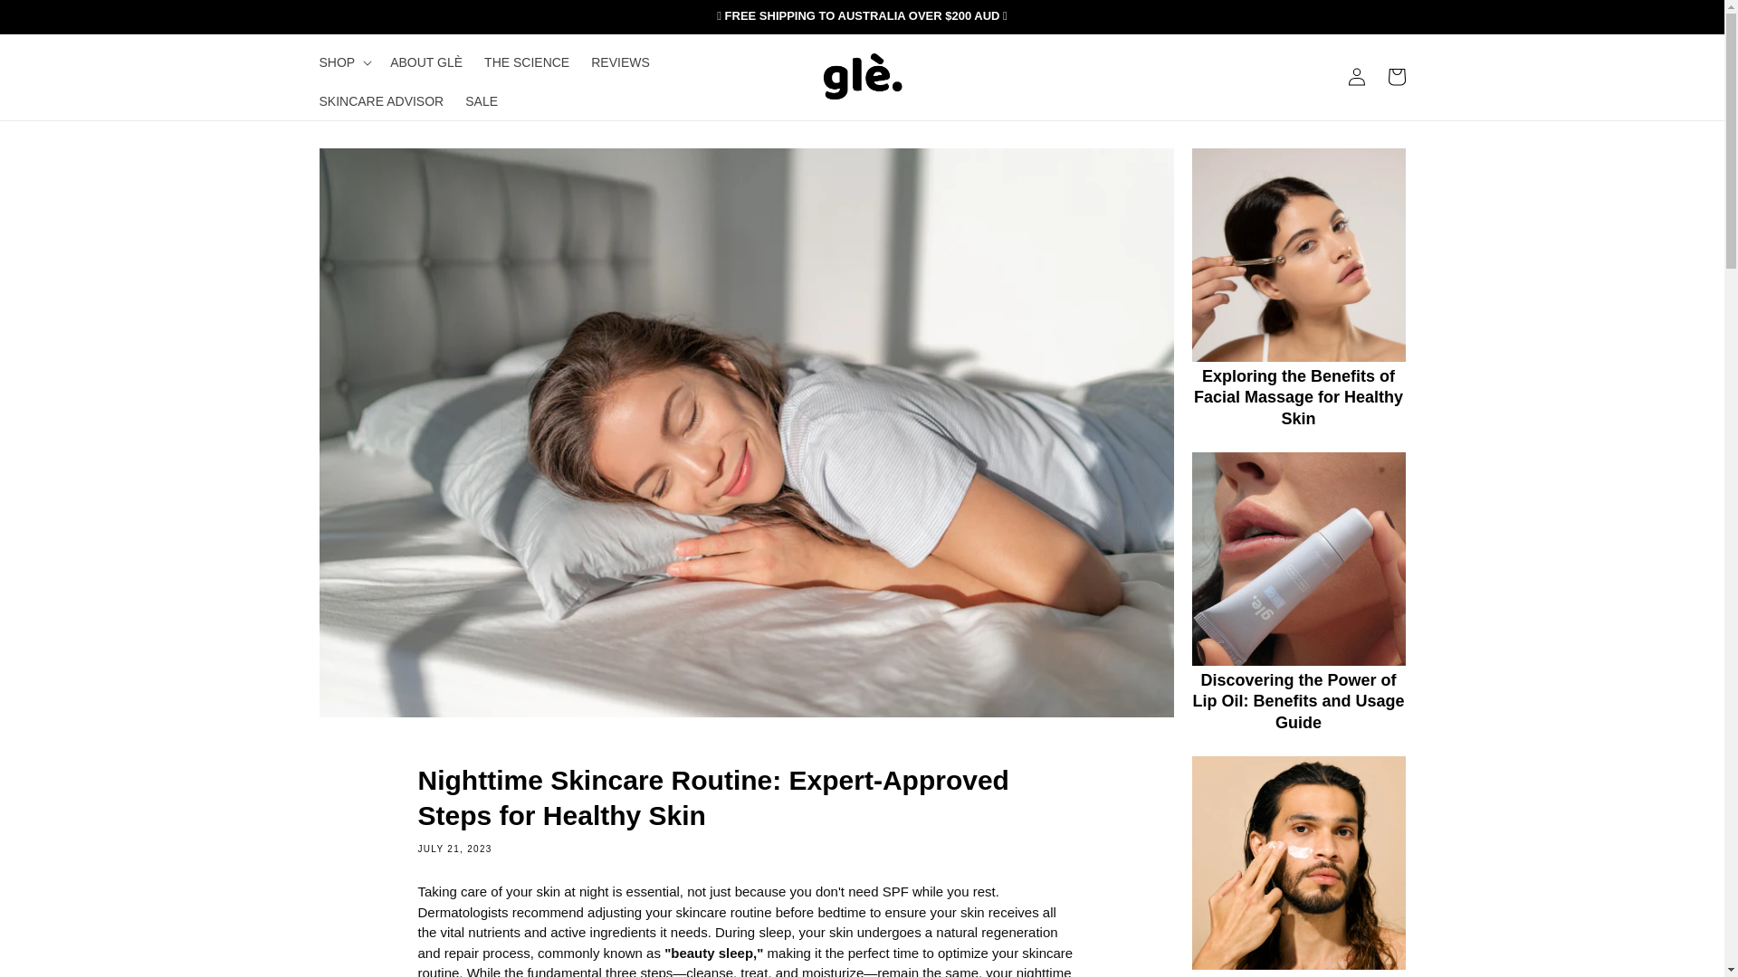 The image size is (1738, 977). I want to click on Skip to content, so click(54, 20).